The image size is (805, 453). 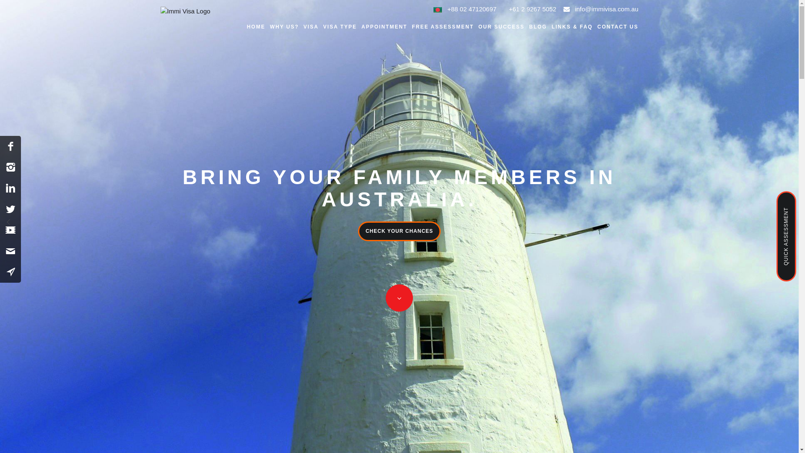 I want to click on APPOINTMENT, so click(x=386, y=27).